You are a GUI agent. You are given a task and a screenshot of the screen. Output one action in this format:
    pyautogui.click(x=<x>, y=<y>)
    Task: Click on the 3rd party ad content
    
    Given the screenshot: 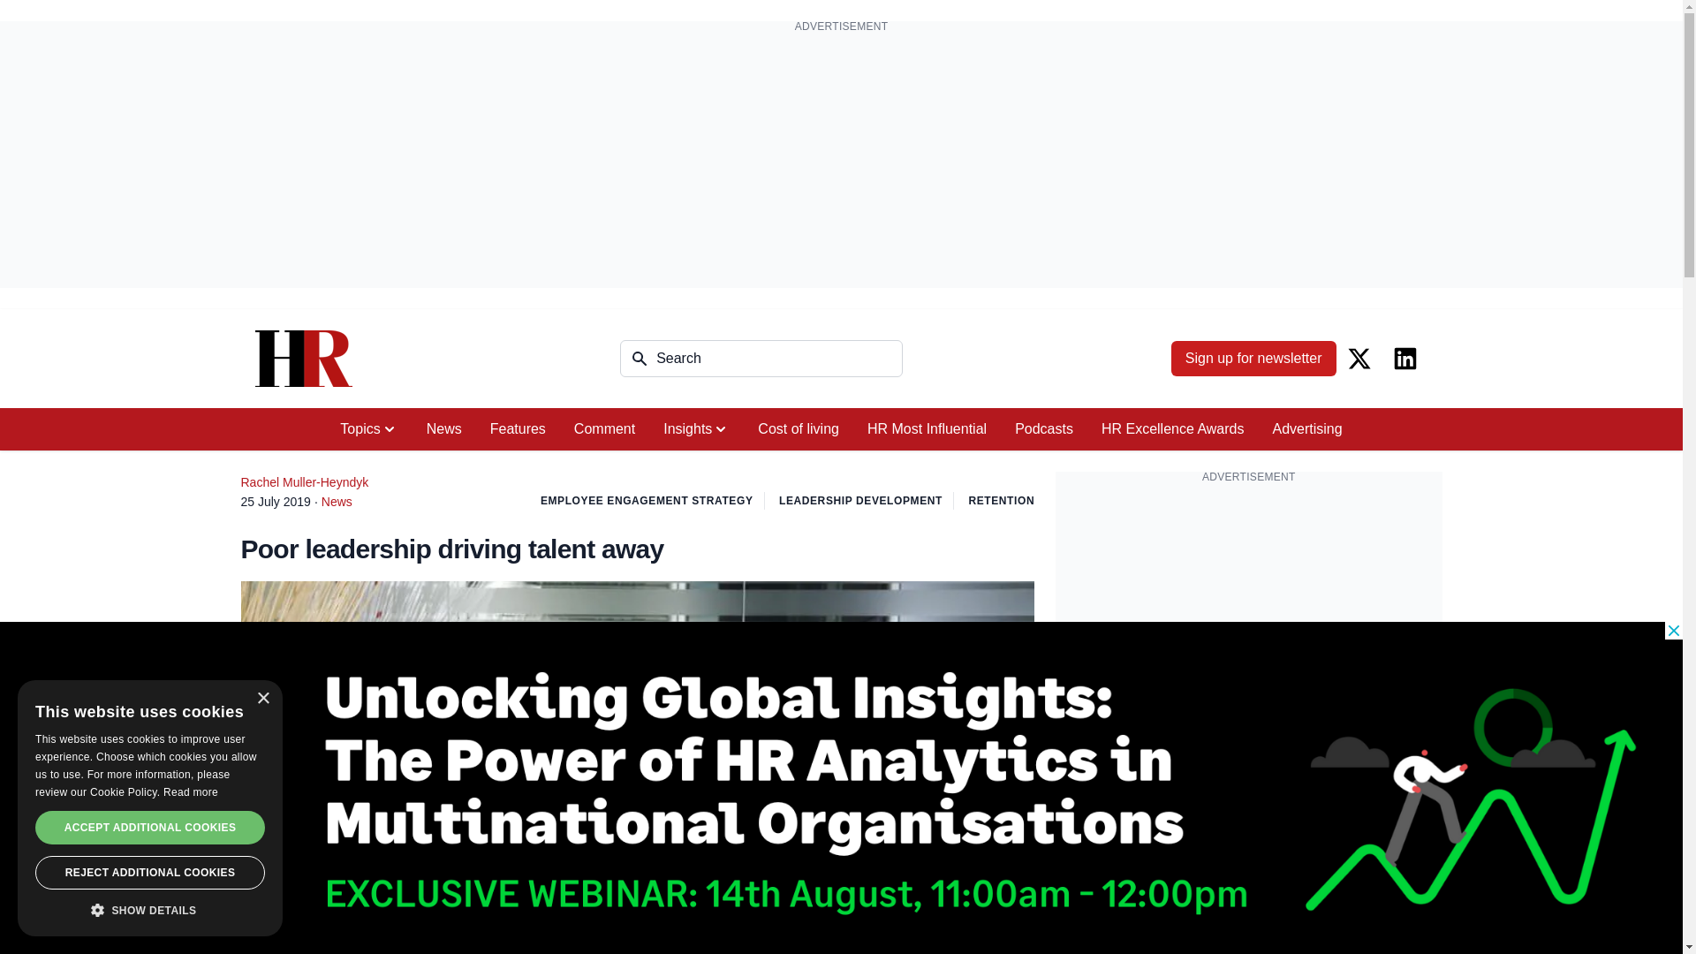 What is the action you would take?
    pyautogui.click(x=1249, y=606)
    